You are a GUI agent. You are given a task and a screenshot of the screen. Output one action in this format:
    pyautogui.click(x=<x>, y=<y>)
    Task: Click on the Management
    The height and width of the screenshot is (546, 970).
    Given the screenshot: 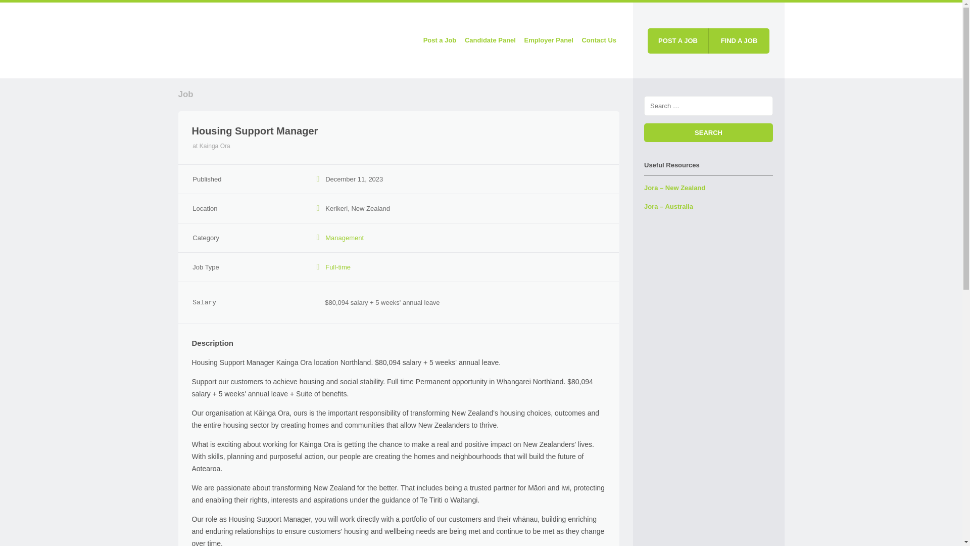 What is the action you would take?
    pyautogui.click(x=345, y=238)
    